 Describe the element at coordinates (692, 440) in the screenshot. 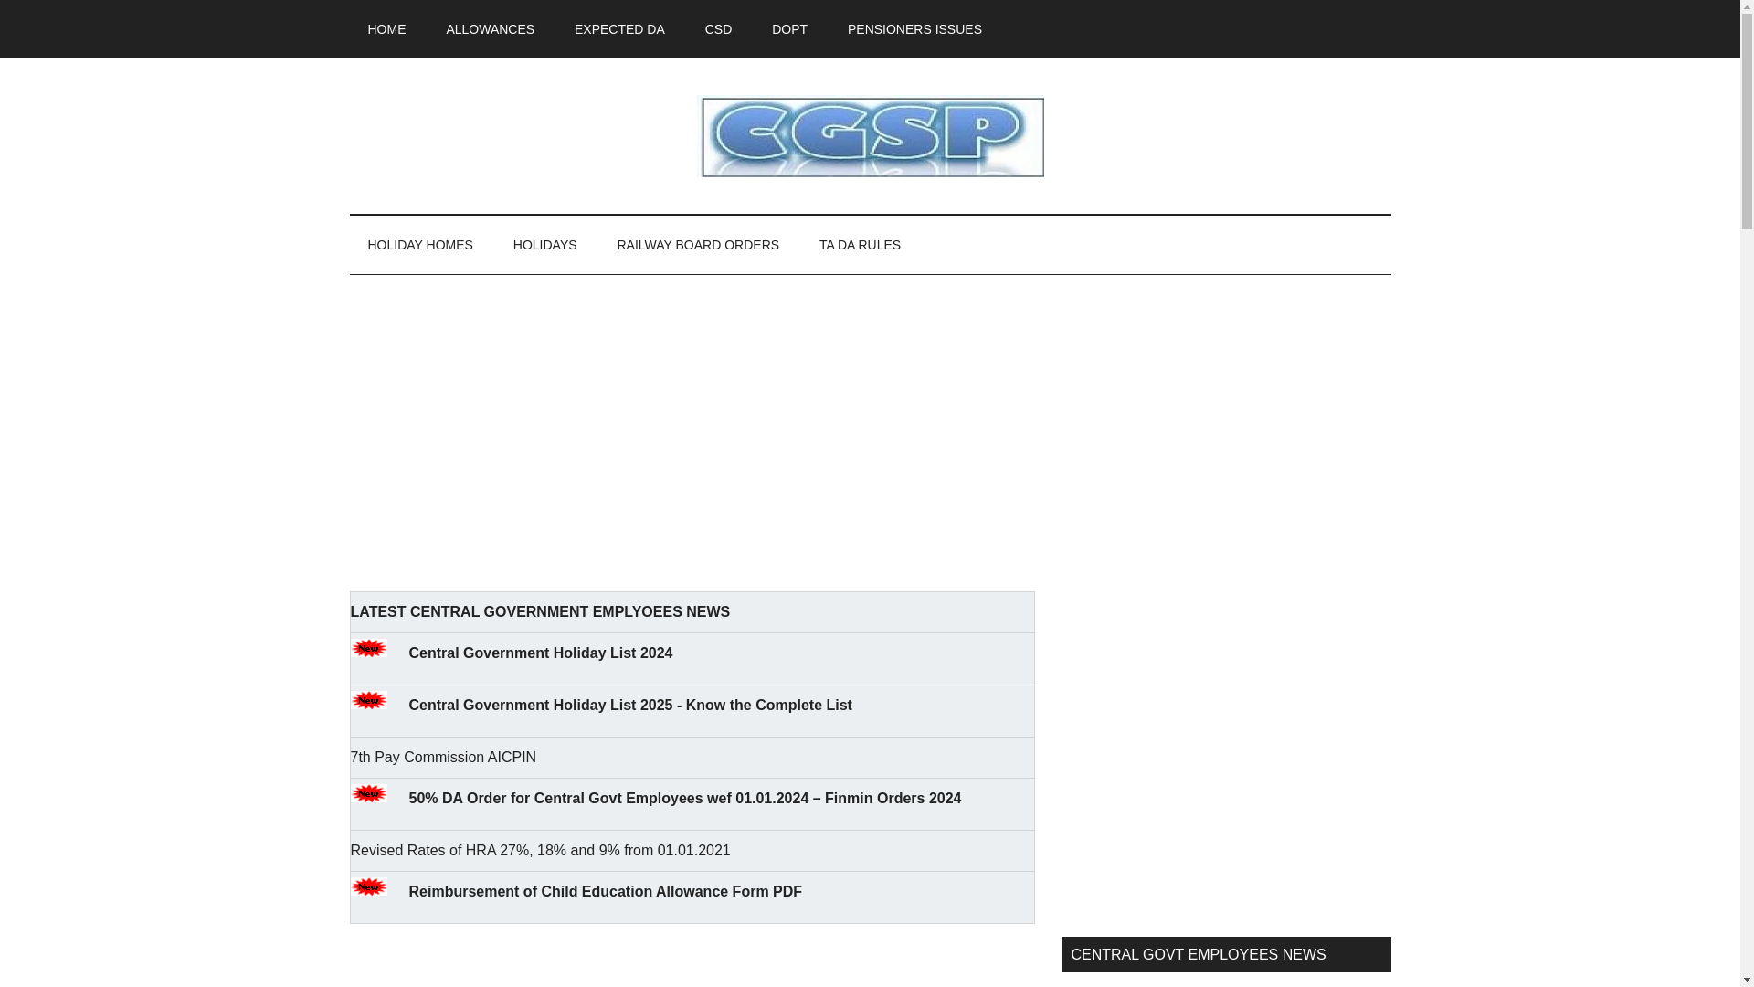

I see `Advertisement` at that location.